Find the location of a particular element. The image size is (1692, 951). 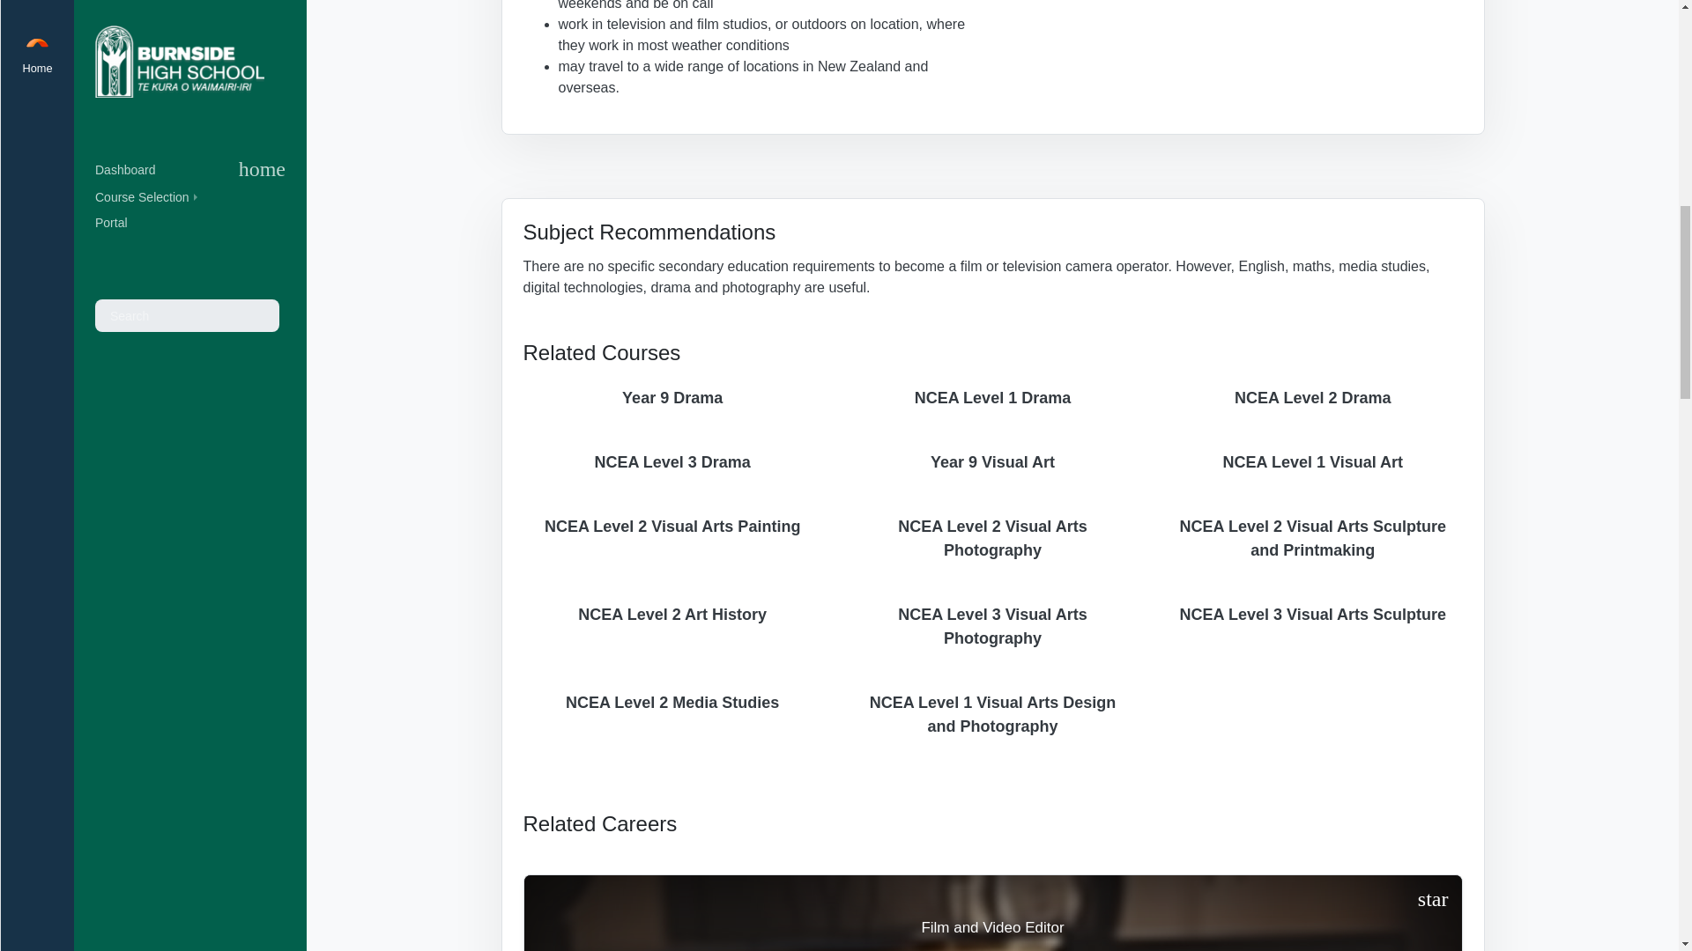

NCEA Level 3 Drama is located at coordinates (672, 462).